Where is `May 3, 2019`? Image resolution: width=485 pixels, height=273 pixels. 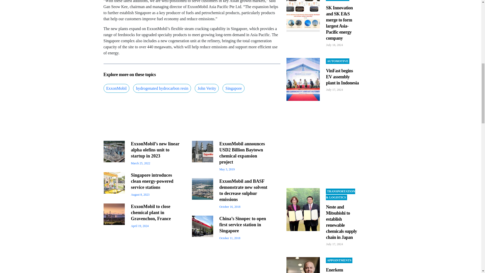 May 3, 2019 is located at coordinates (227, 169).